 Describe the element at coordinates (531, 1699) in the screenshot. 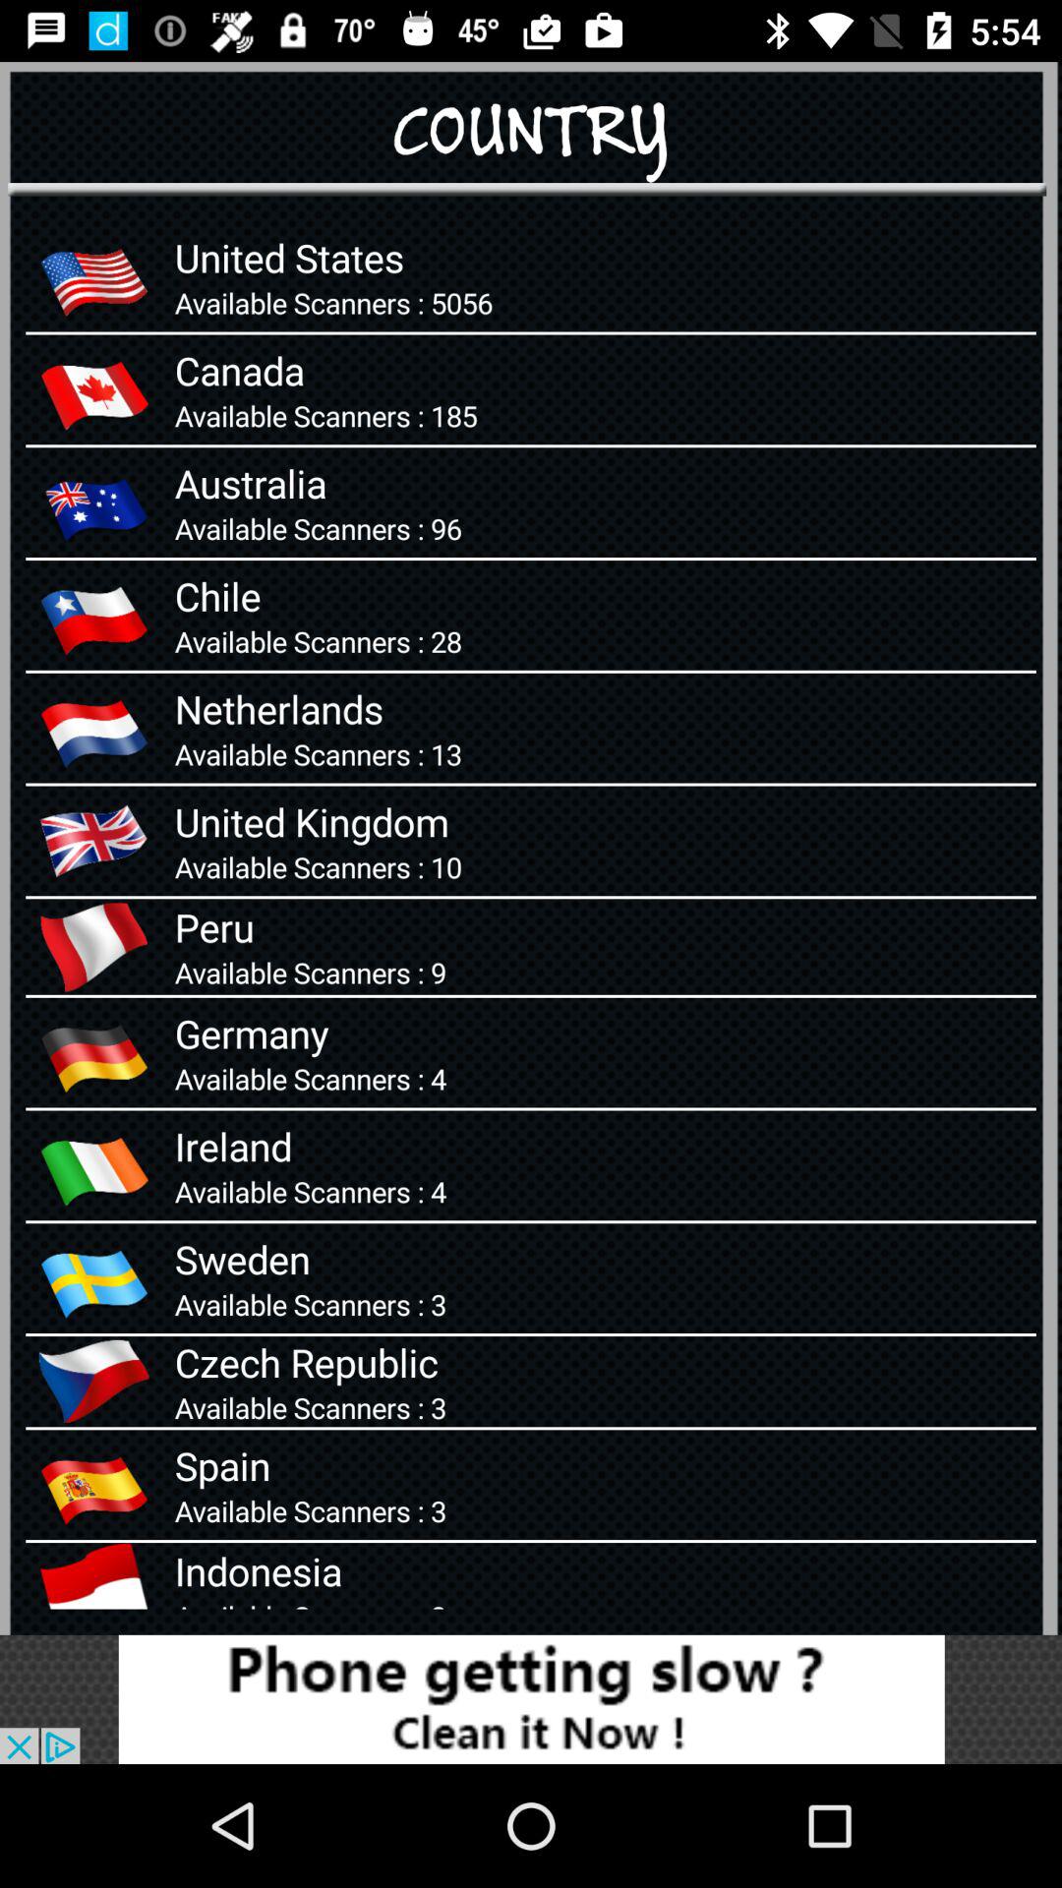

I see `adverts` at that location.